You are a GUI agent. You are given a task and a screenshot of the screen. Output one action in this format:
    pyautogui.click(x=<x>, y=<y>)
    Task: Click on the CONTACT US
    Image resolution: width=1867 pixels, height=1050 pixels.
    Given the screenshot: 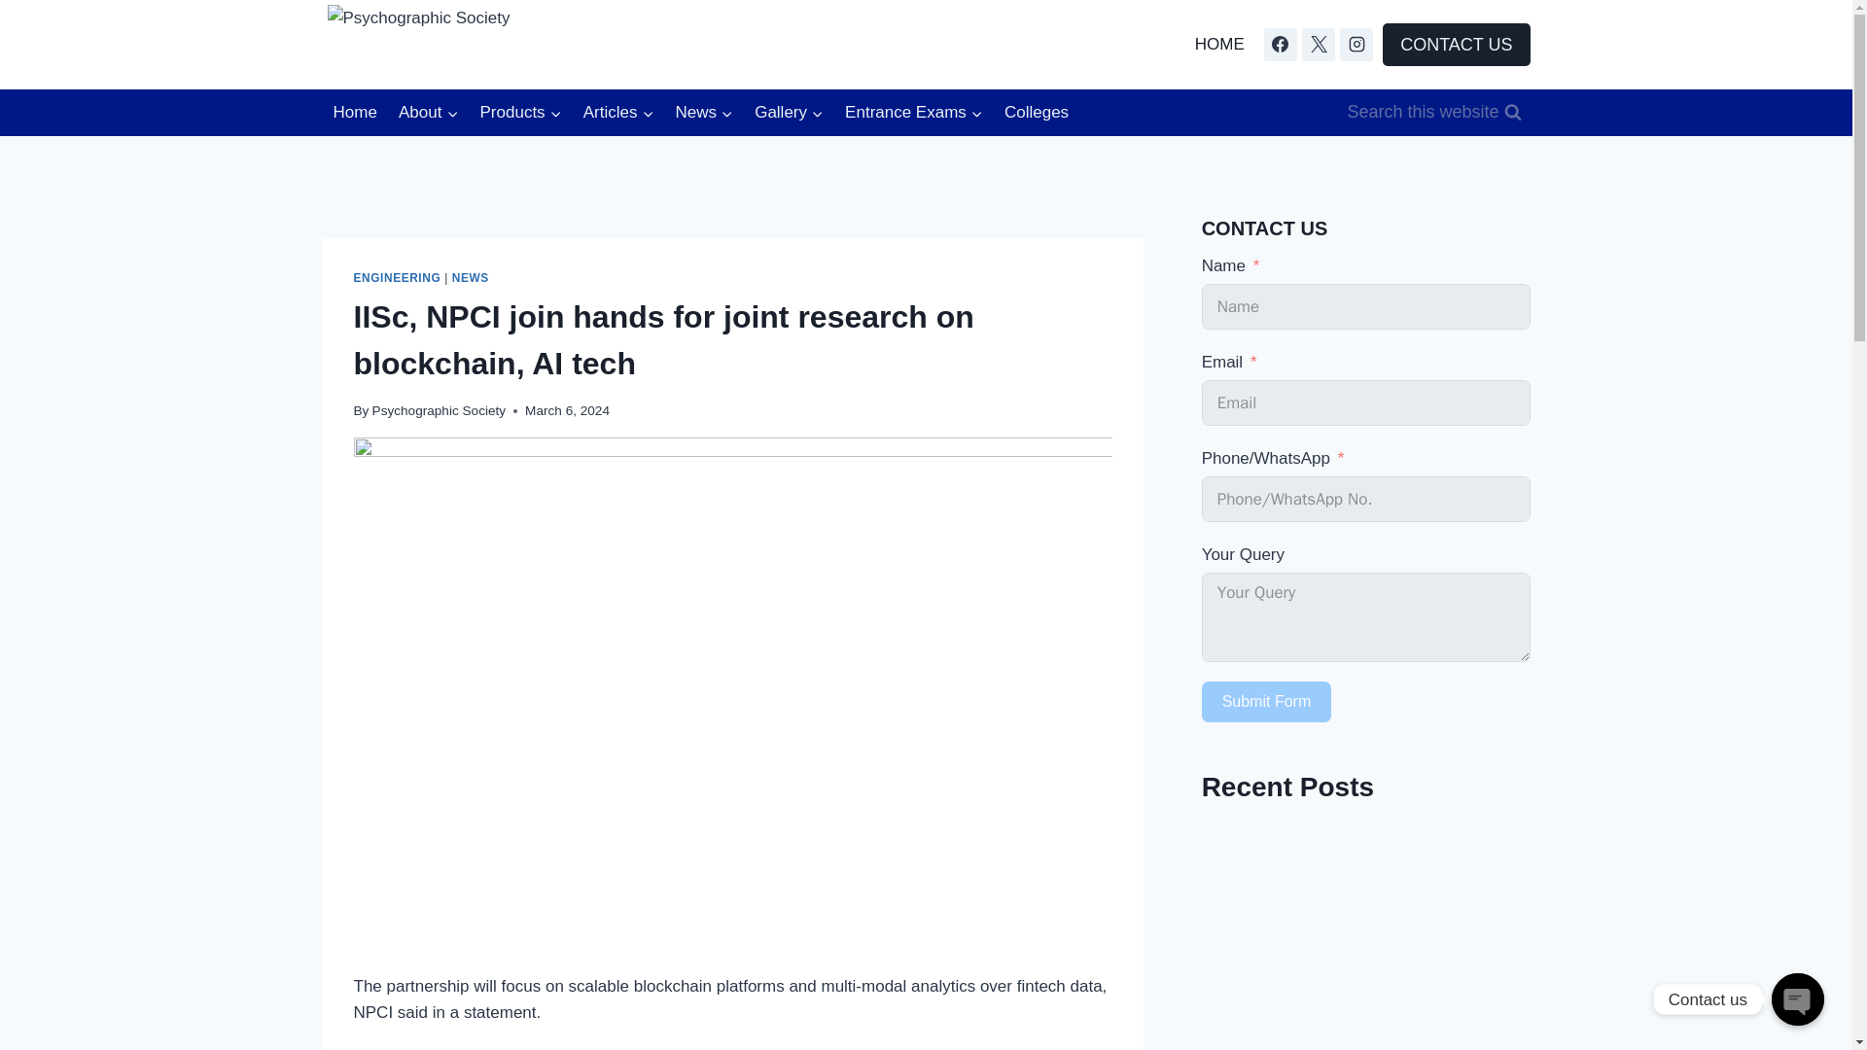 What is the action you would take?
    pyautogui.click(x=1456, y=43)
    